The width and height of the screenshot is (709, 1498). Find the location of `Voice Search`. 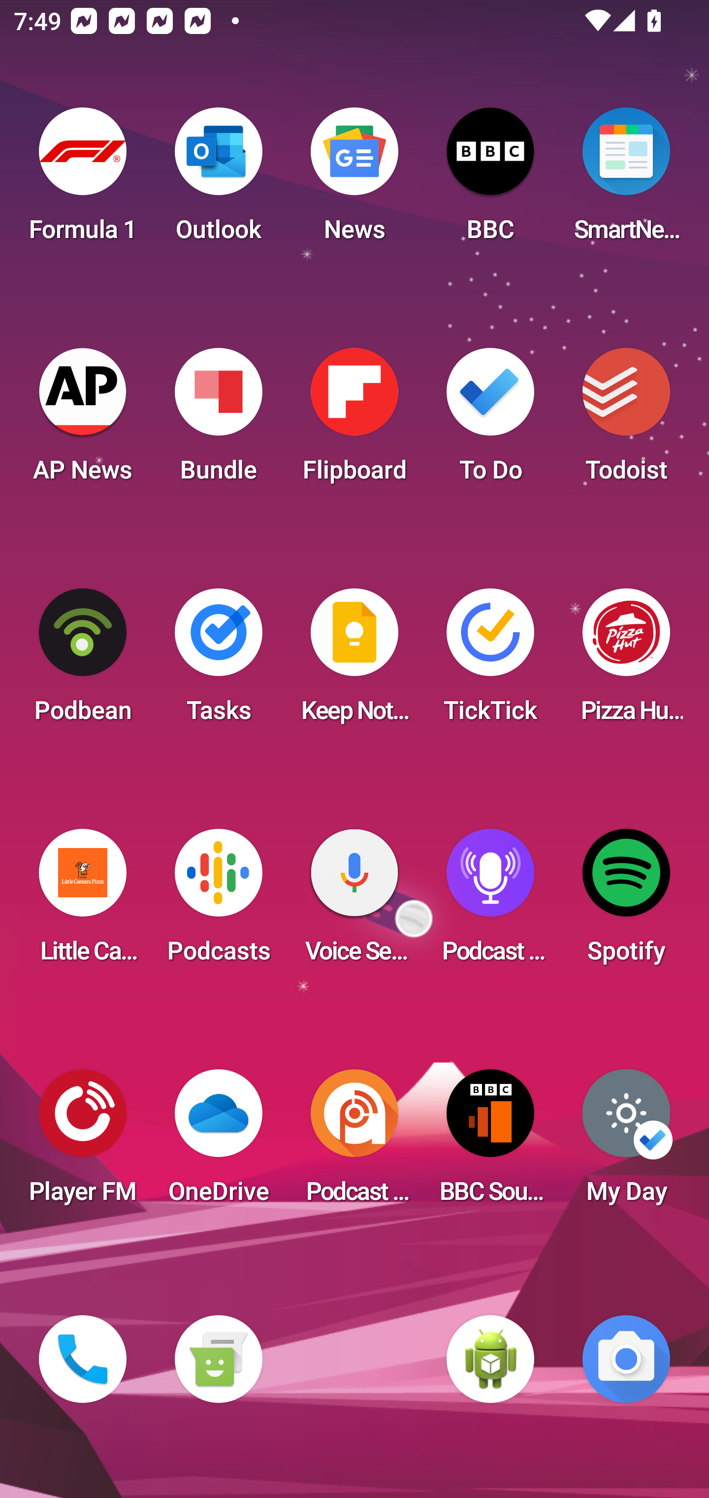

Voice Search is located at coordinates (354, 902).